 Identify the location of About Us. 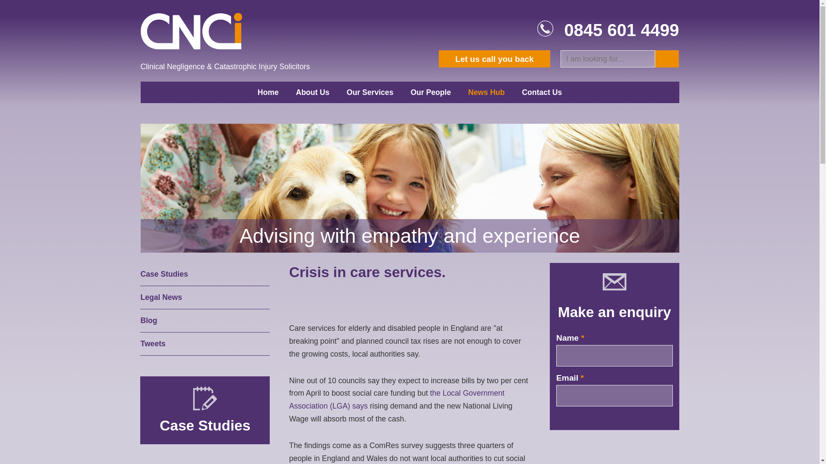
(312, 92).